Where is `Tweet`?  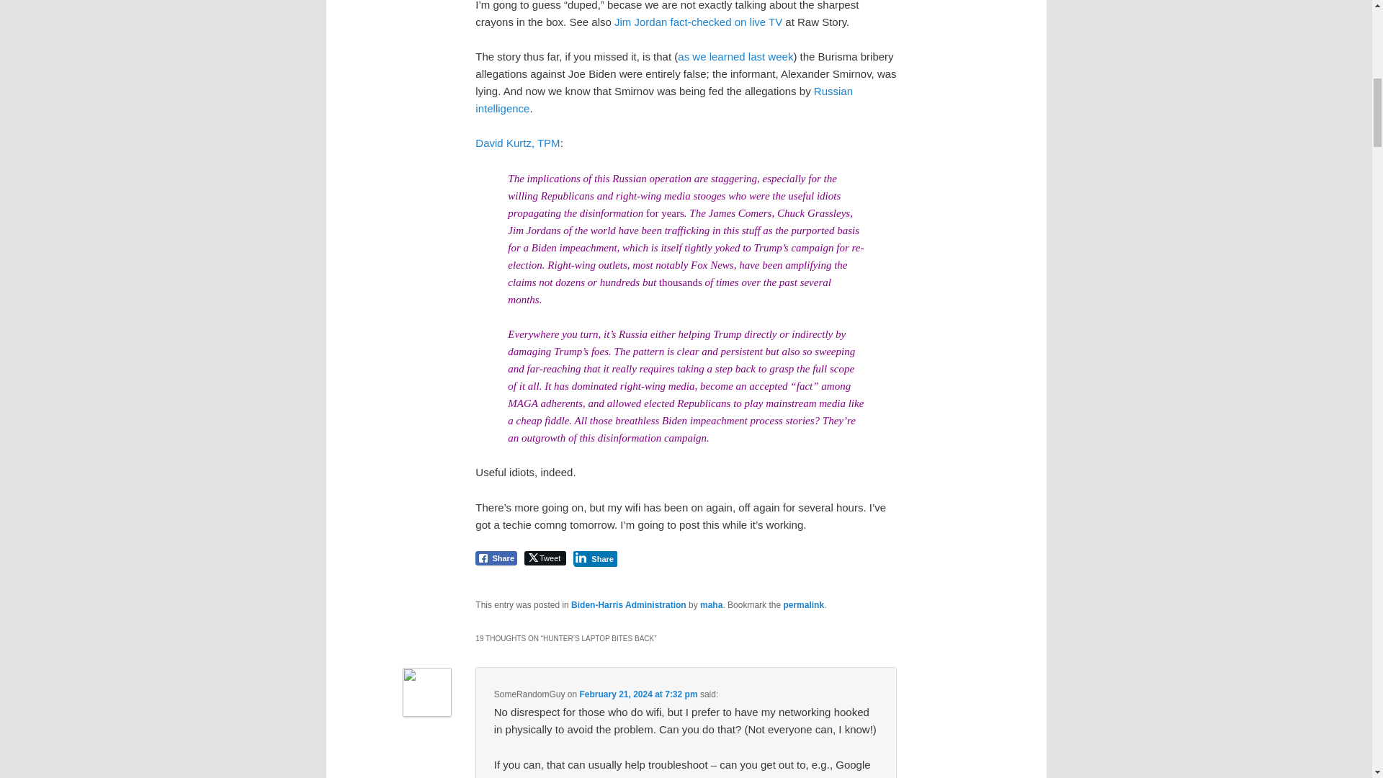 Tweet is located at coordinates (545, 558).